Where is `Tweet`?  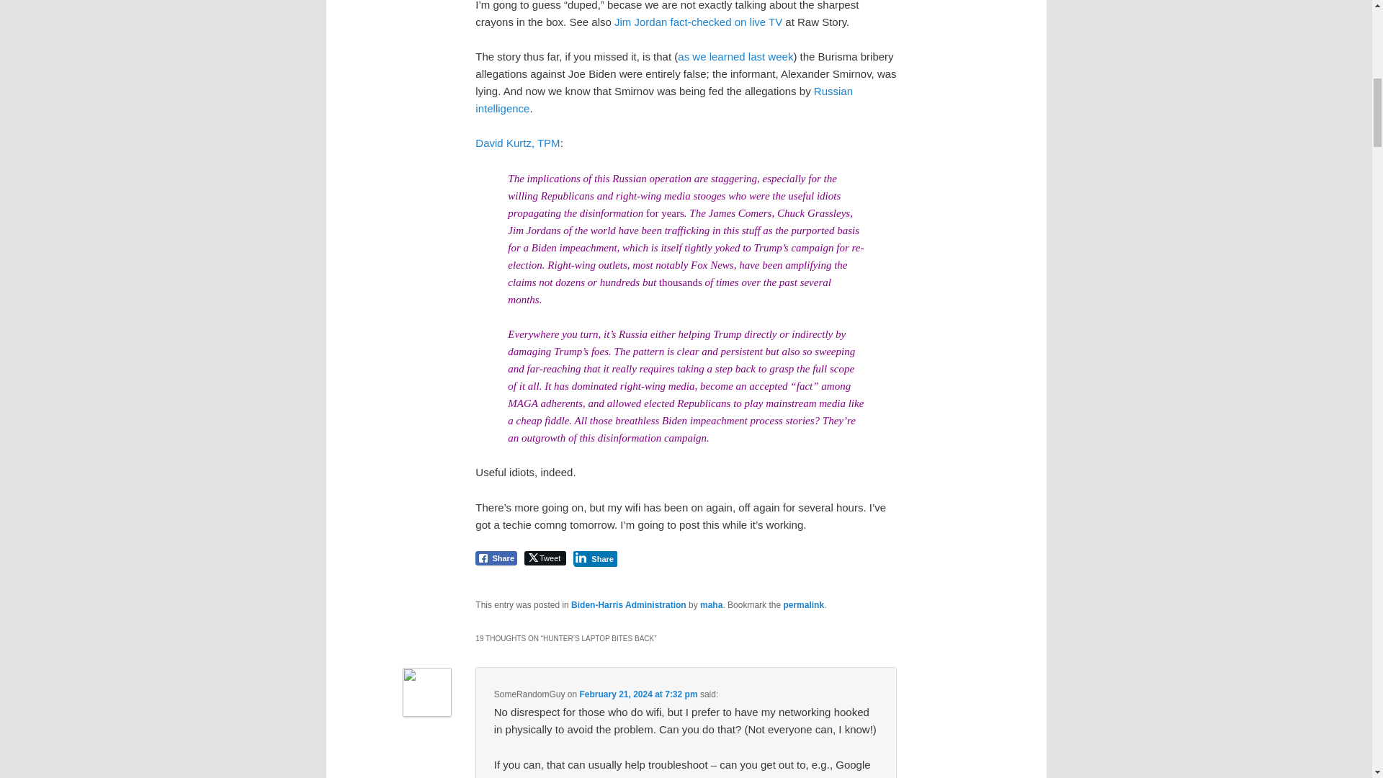 Tweet is located at coordinates (545, 558).